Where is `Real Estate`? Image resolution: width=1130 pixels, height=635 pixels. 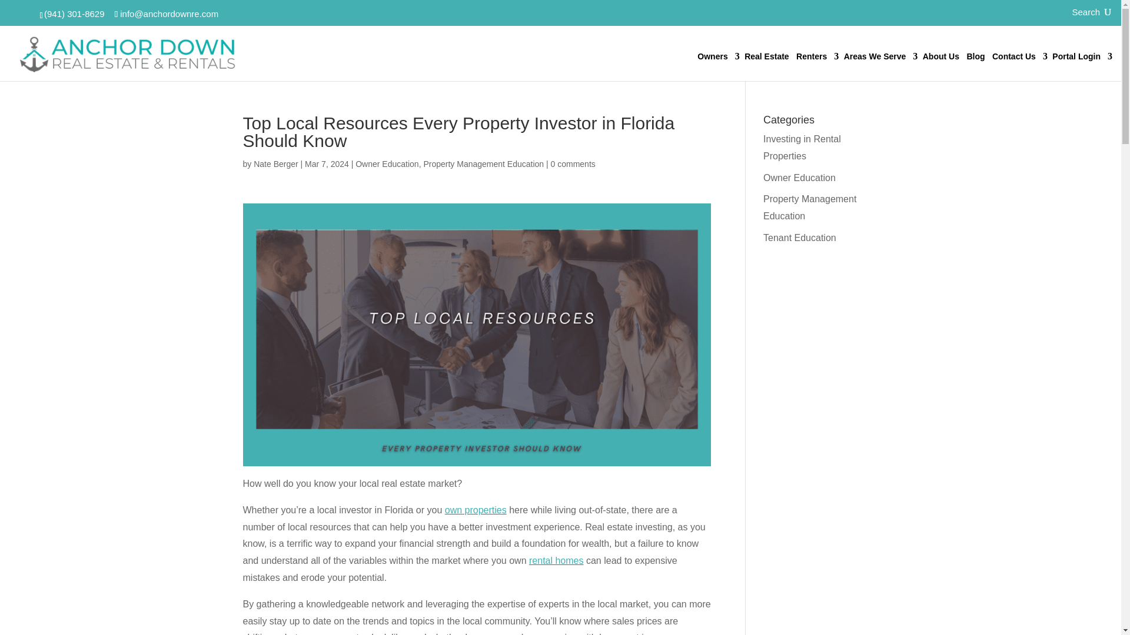
Real Estate is located at coordinates (766, 63).